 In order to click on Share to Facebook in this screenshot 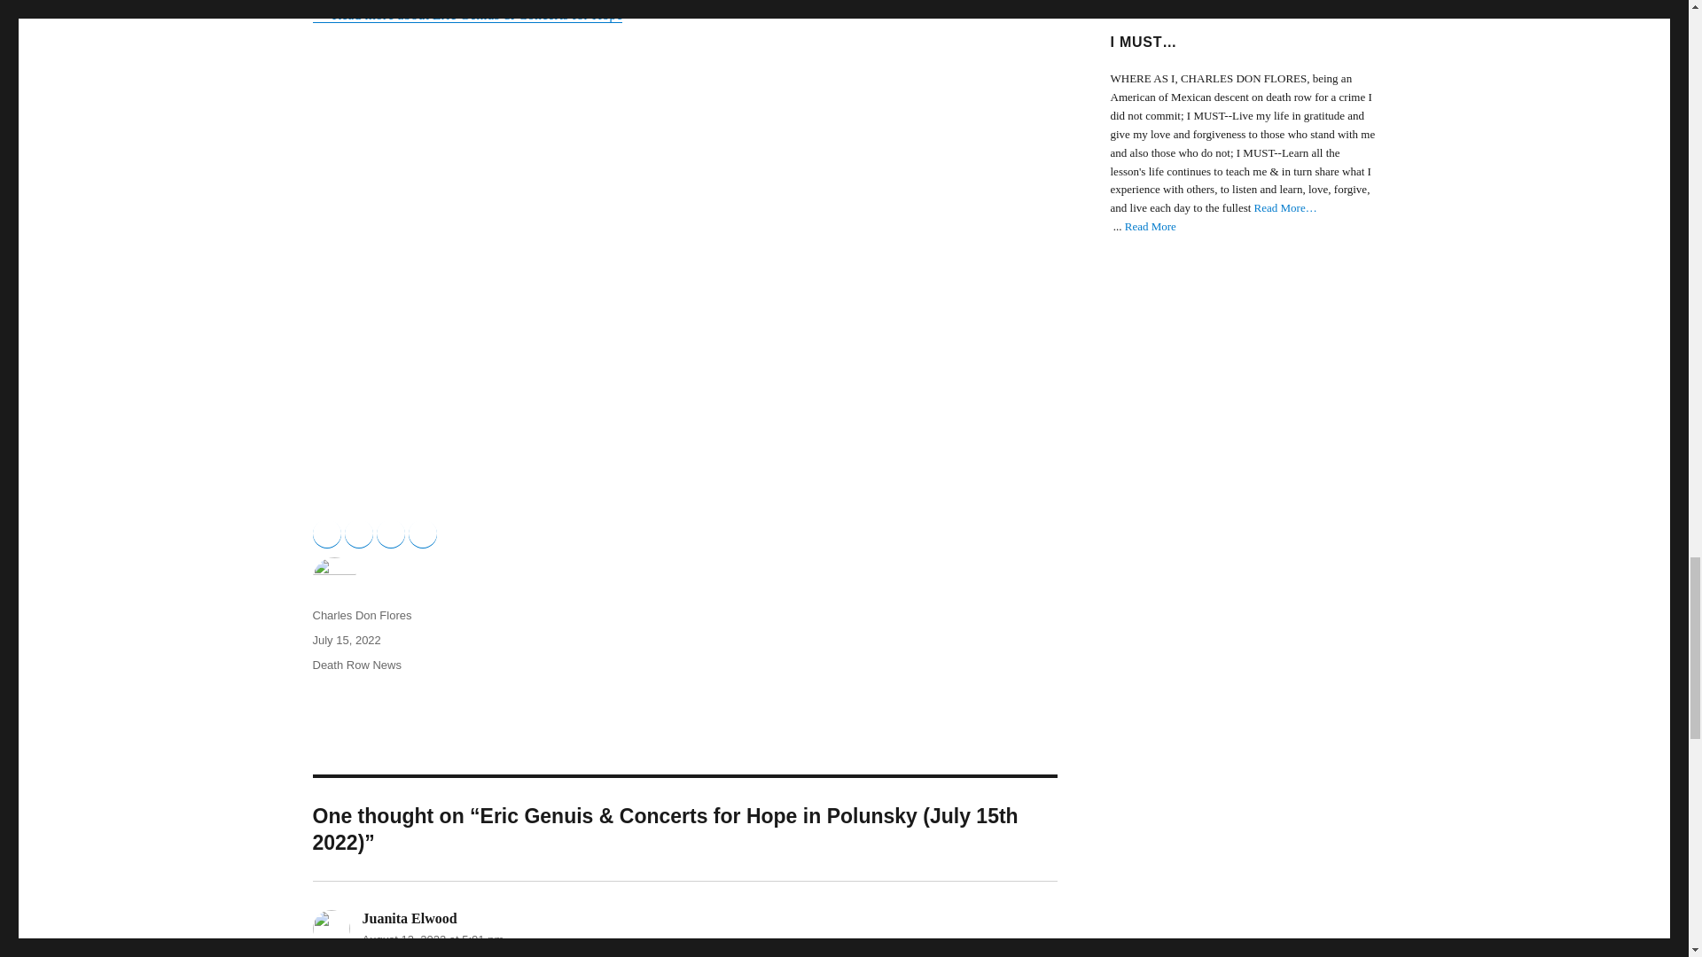, I will do `click(326, 533)`.